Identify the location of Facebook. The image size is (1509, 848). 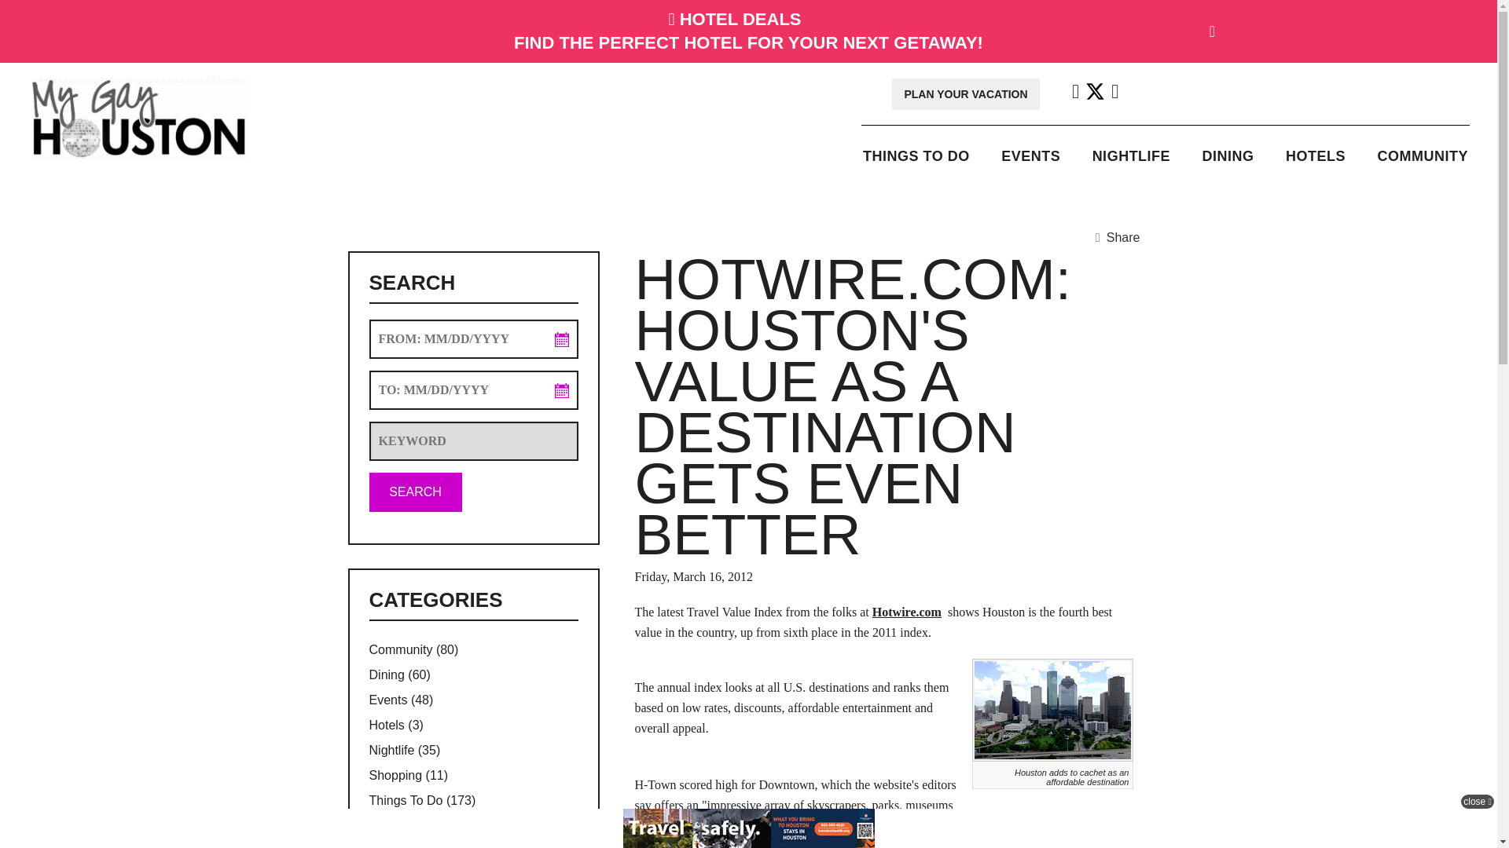
(1075, 94).